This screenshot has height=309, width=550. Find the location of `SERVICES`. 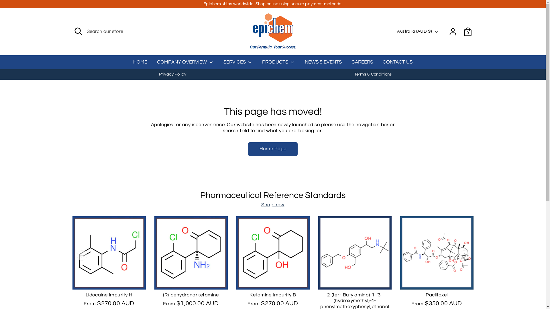

SERVICES is located at coordinates (238, 64).